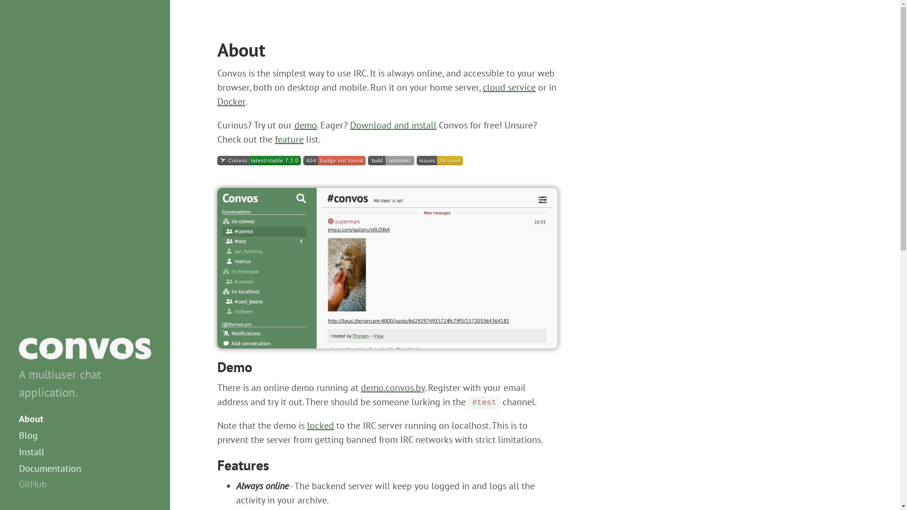  Describe the element at coordinates (84, 419) in the screenshot. I see `About` at that location.